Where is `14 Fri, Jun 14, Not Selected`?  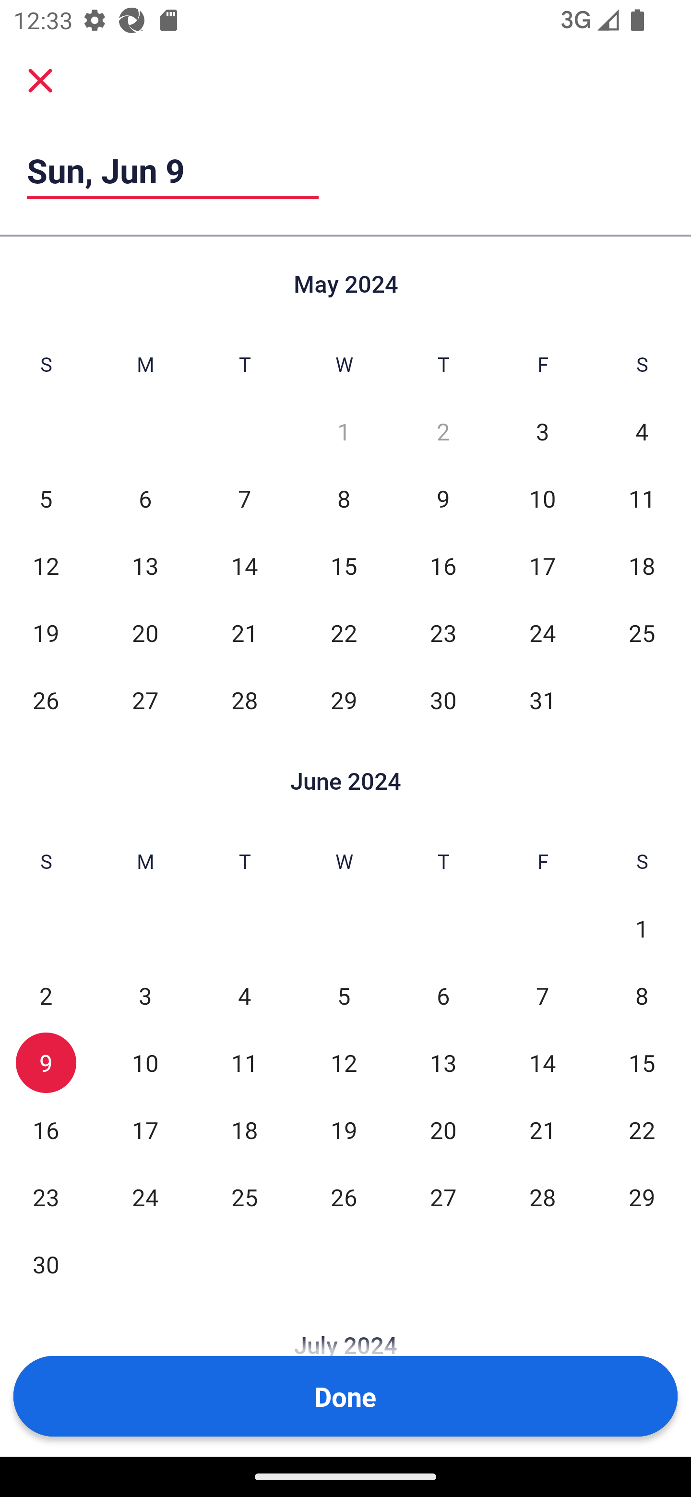 14 Fri, Jun 14, Not Selected is located at coordinates (542, 1062).